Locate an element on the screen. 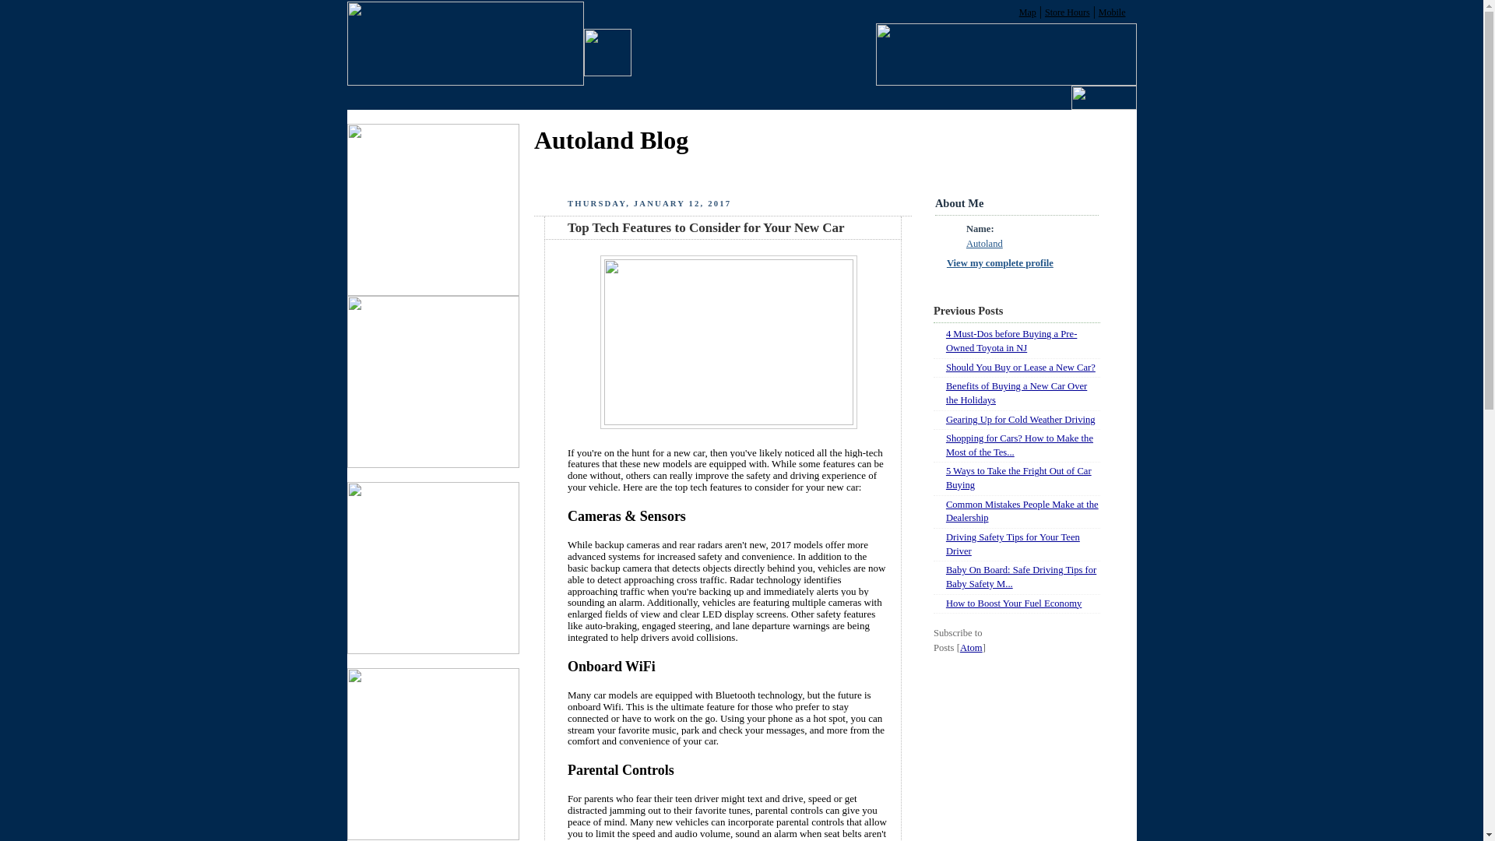 The height and width of the screenshot is (841, 1495). Should You Buy or Lease a New Car? is located at coordinates (1021, 368).